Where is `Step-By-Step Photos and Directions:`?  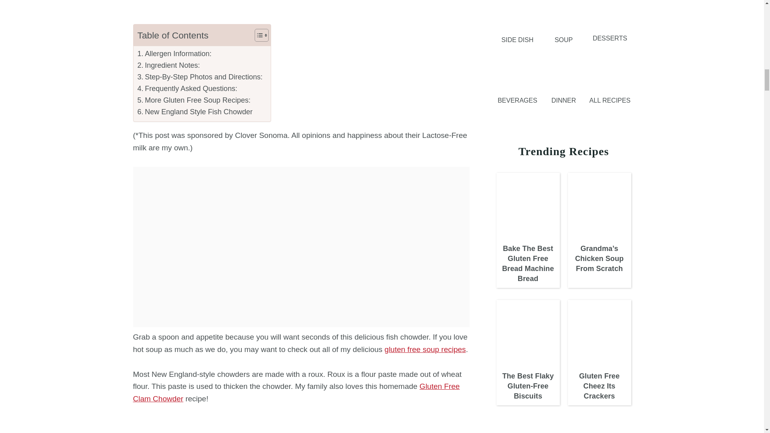
Step-By-Step Photos and Directions: is located at coordinates (200, 77).